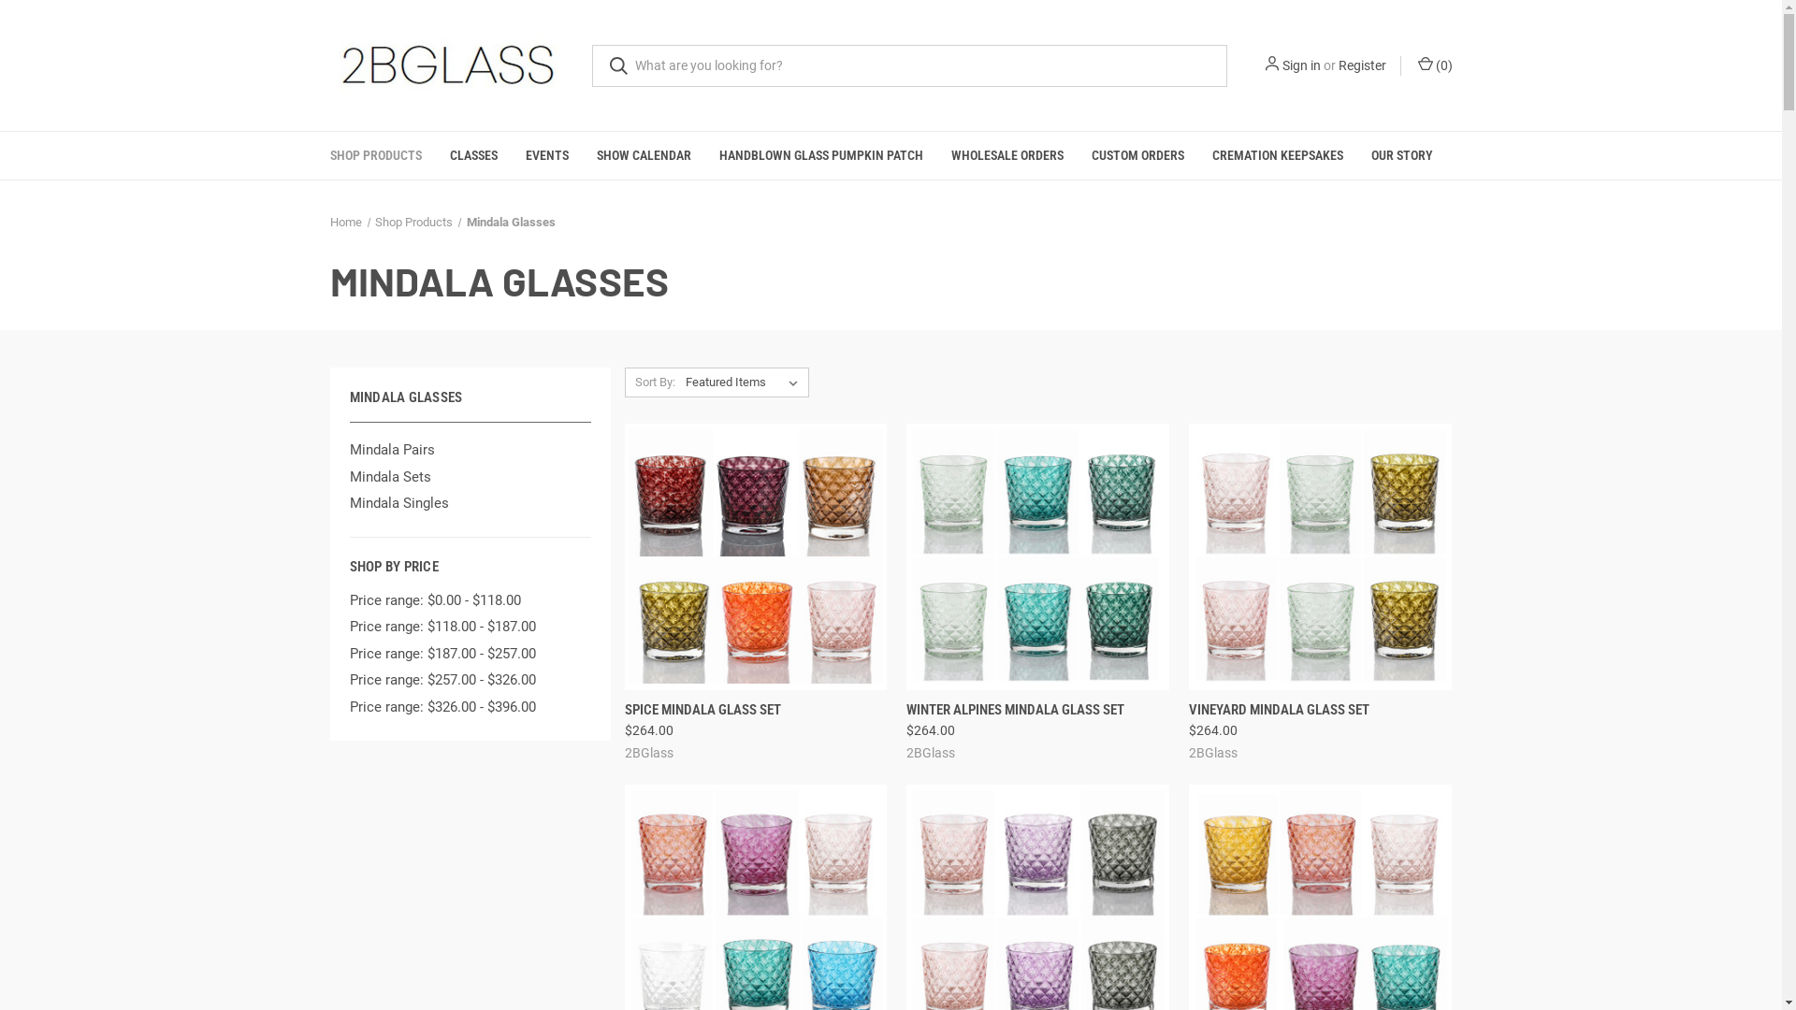  What do you see at coordinates (471, 707) in the screenshot?
I see `Price range: $326.00 - $396.00` at bounding box center [471, 707].